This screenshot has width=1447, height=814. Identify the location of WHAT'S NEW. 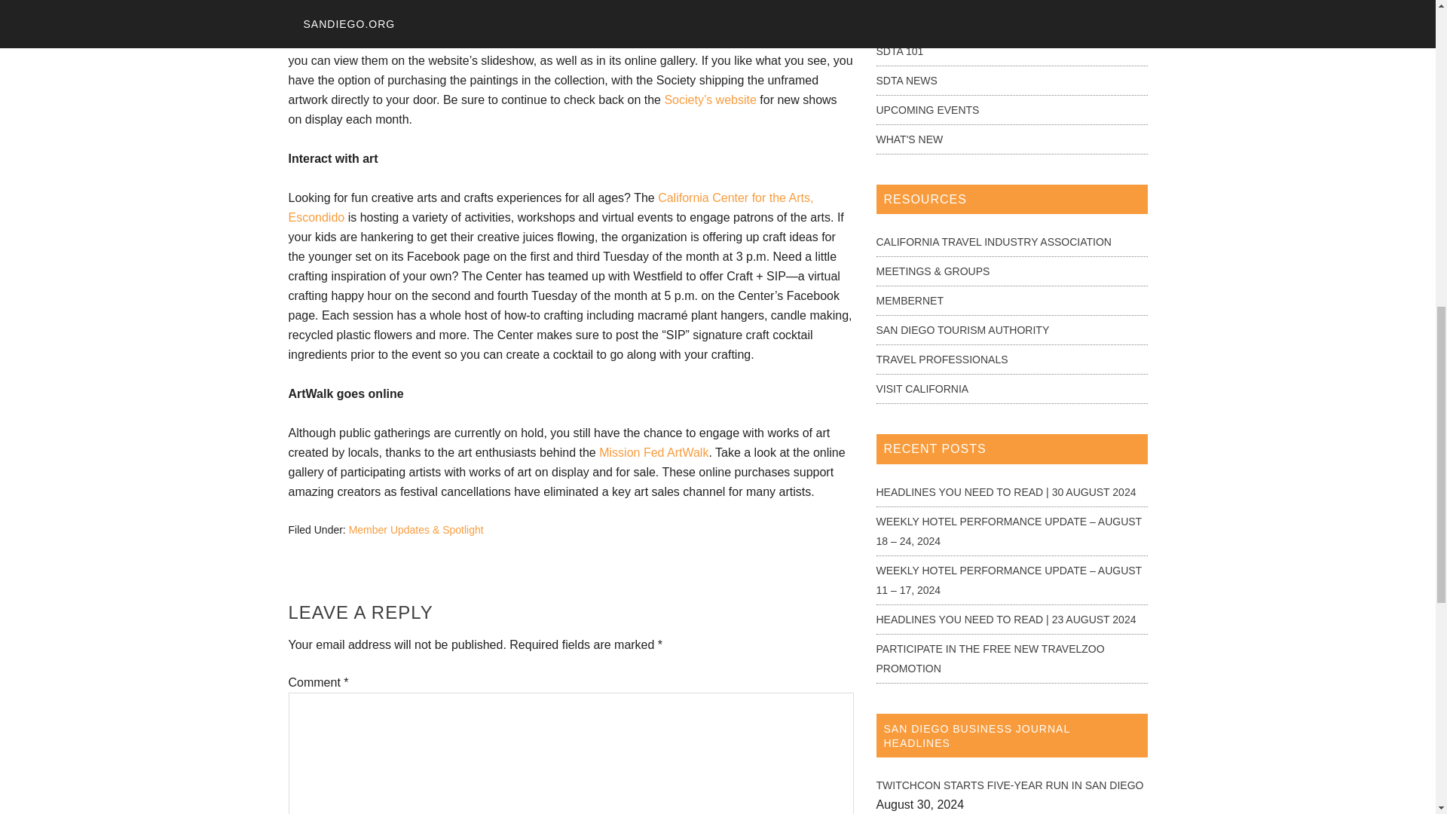
(909, 139).